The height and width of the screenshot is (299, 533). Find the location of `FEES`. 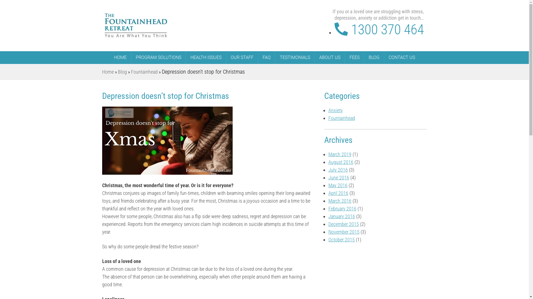

FEES is located at coordinates (354, 58).